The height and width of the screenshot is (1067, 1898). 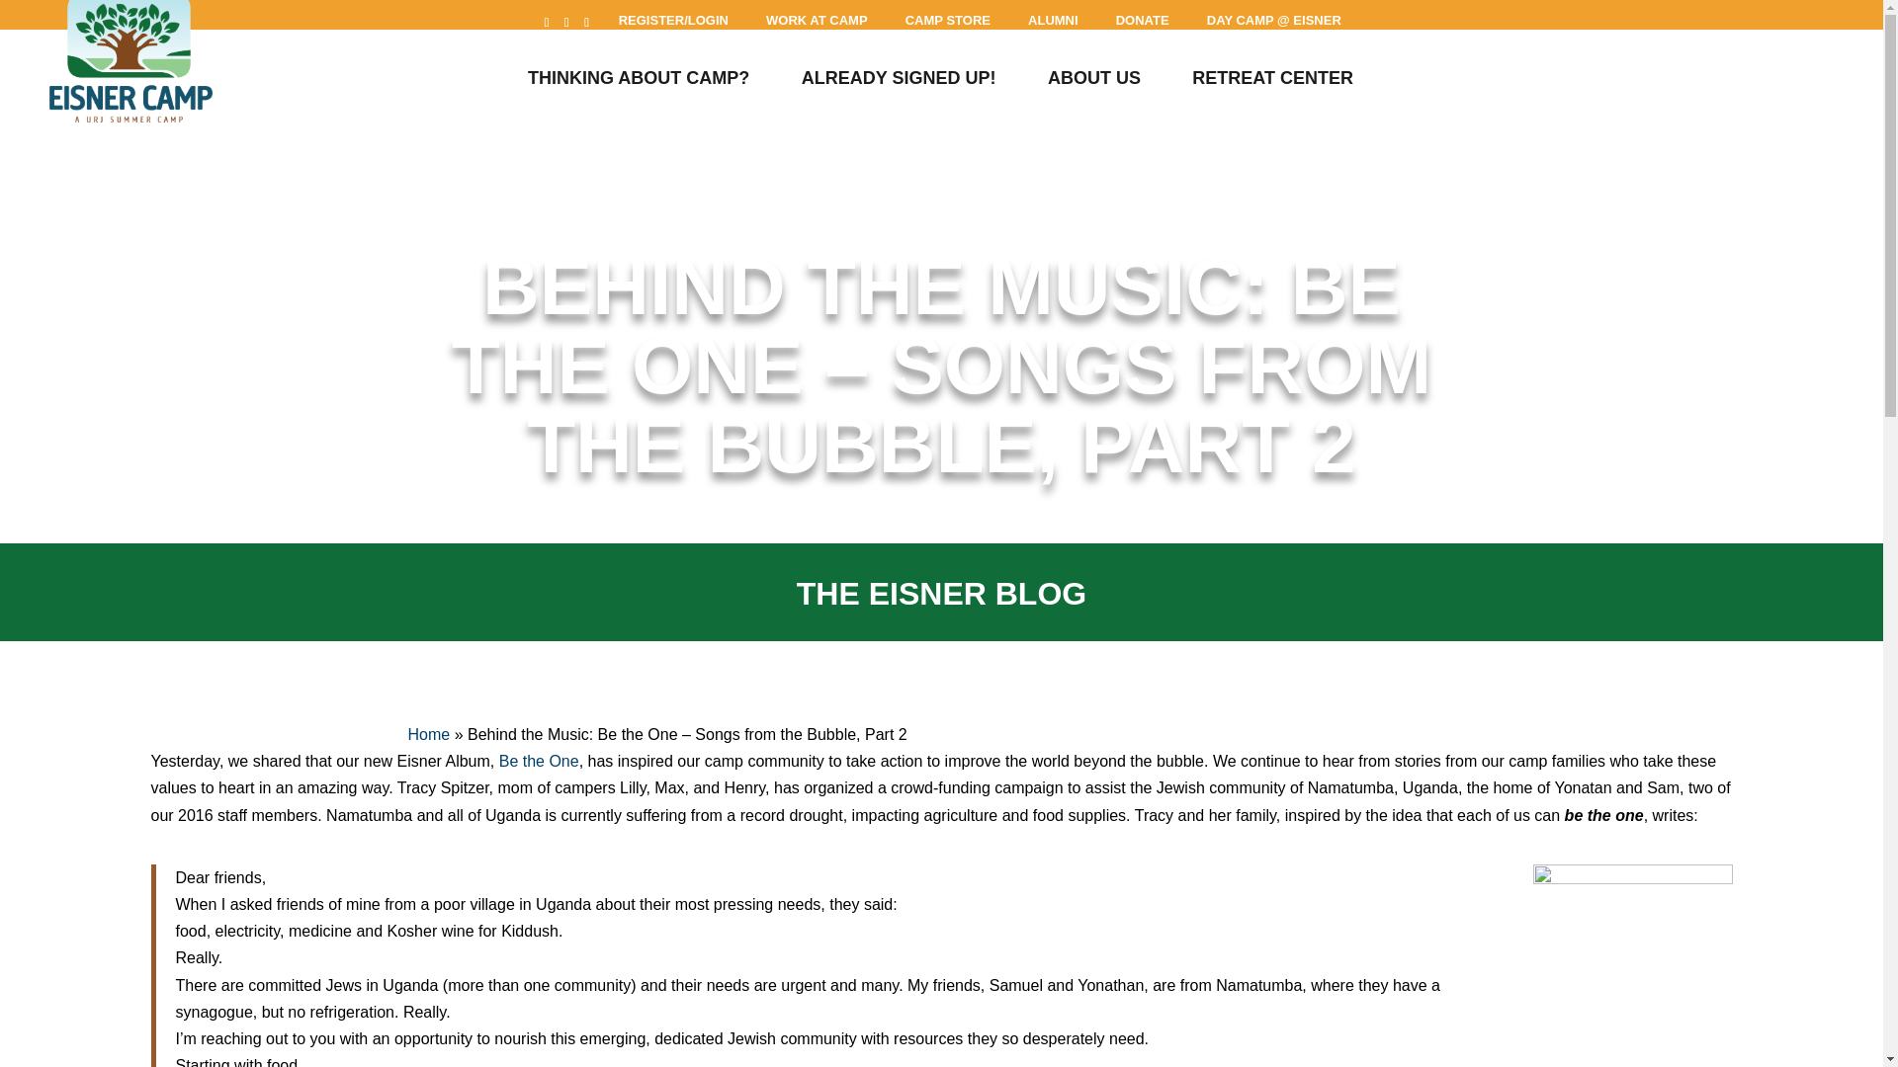 What do you see at coordinates (899, 85) in the screenshot?
I see `ALREADY SIGNED UP!` at bounding box center [899, 85].